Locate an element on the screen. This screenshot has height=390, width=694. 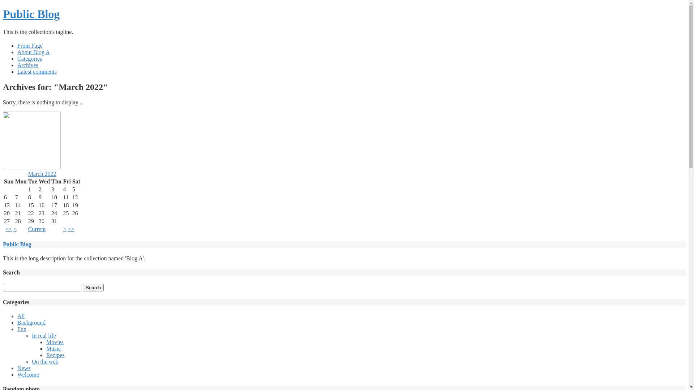
All is located at coordinates (21, 316).